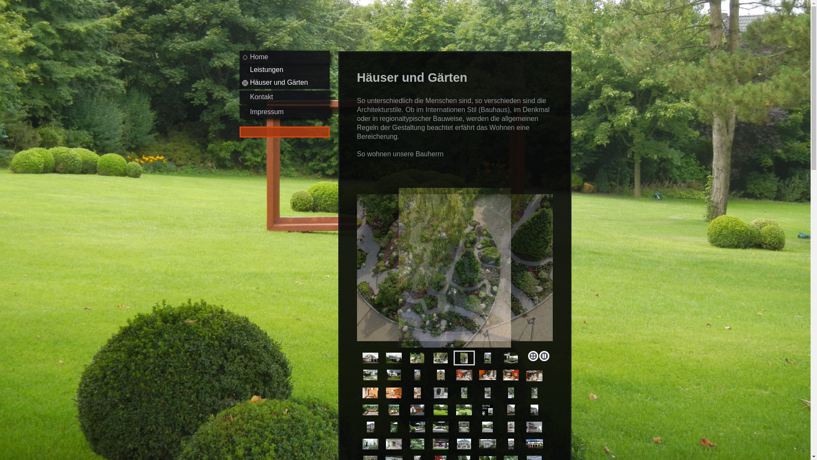  Describe the element at coordinates (370, 410) in the screenshot. I see `dekorativ,` at that location.